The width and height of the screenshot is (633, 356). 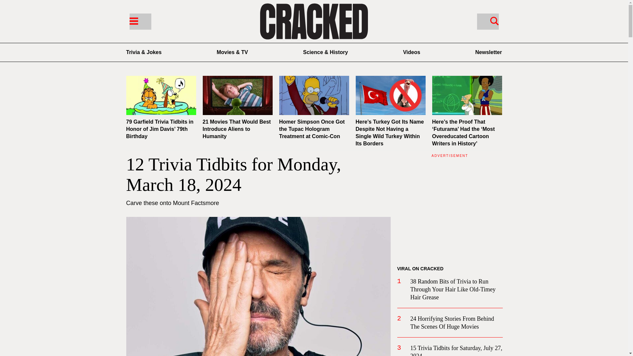 What do you see at coordinates (489, 52) in the screenshot?
I see `Cracked Newsletter` at bounding box center [489, 52].